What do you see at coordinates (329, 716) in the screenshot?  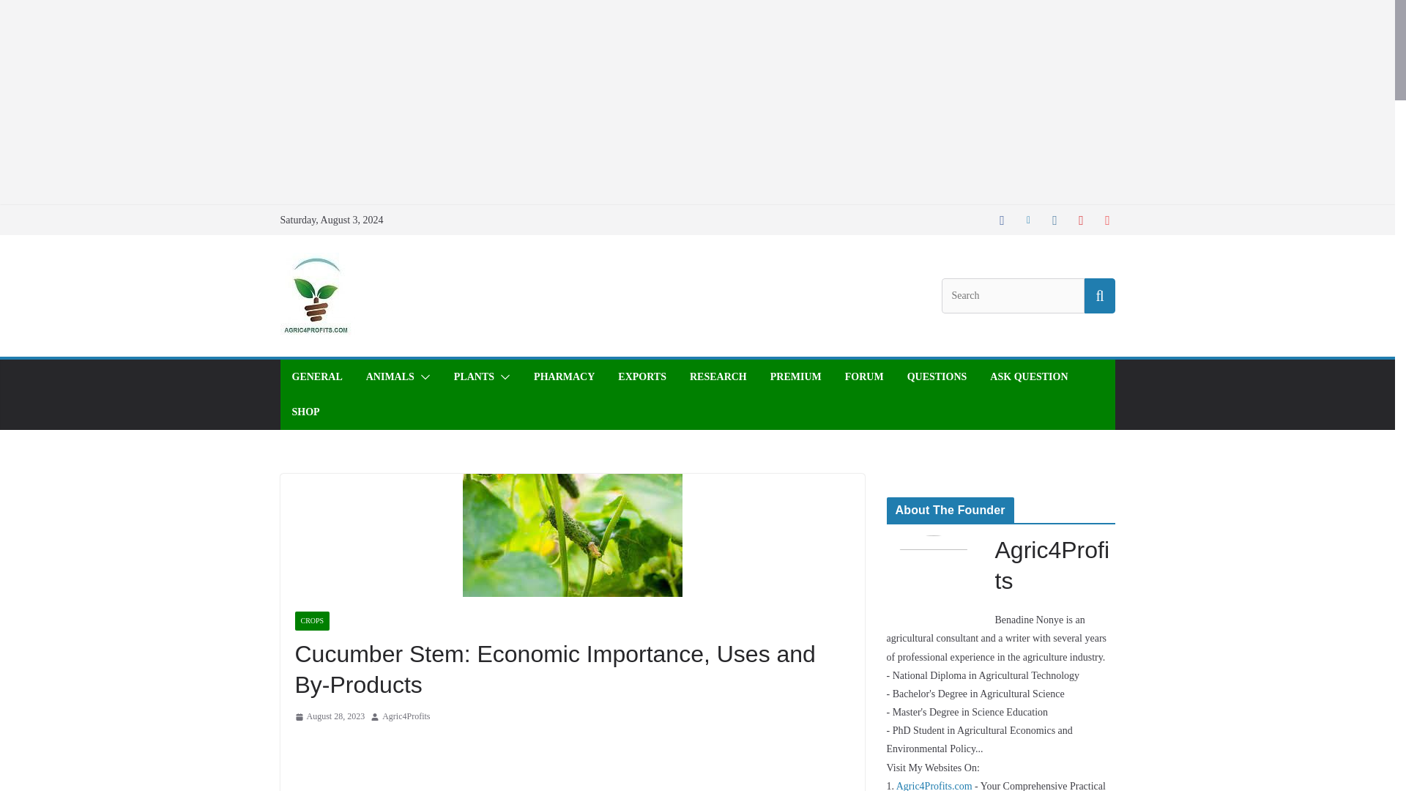 I see `8:11 pm` at bounding box center [329, 716].